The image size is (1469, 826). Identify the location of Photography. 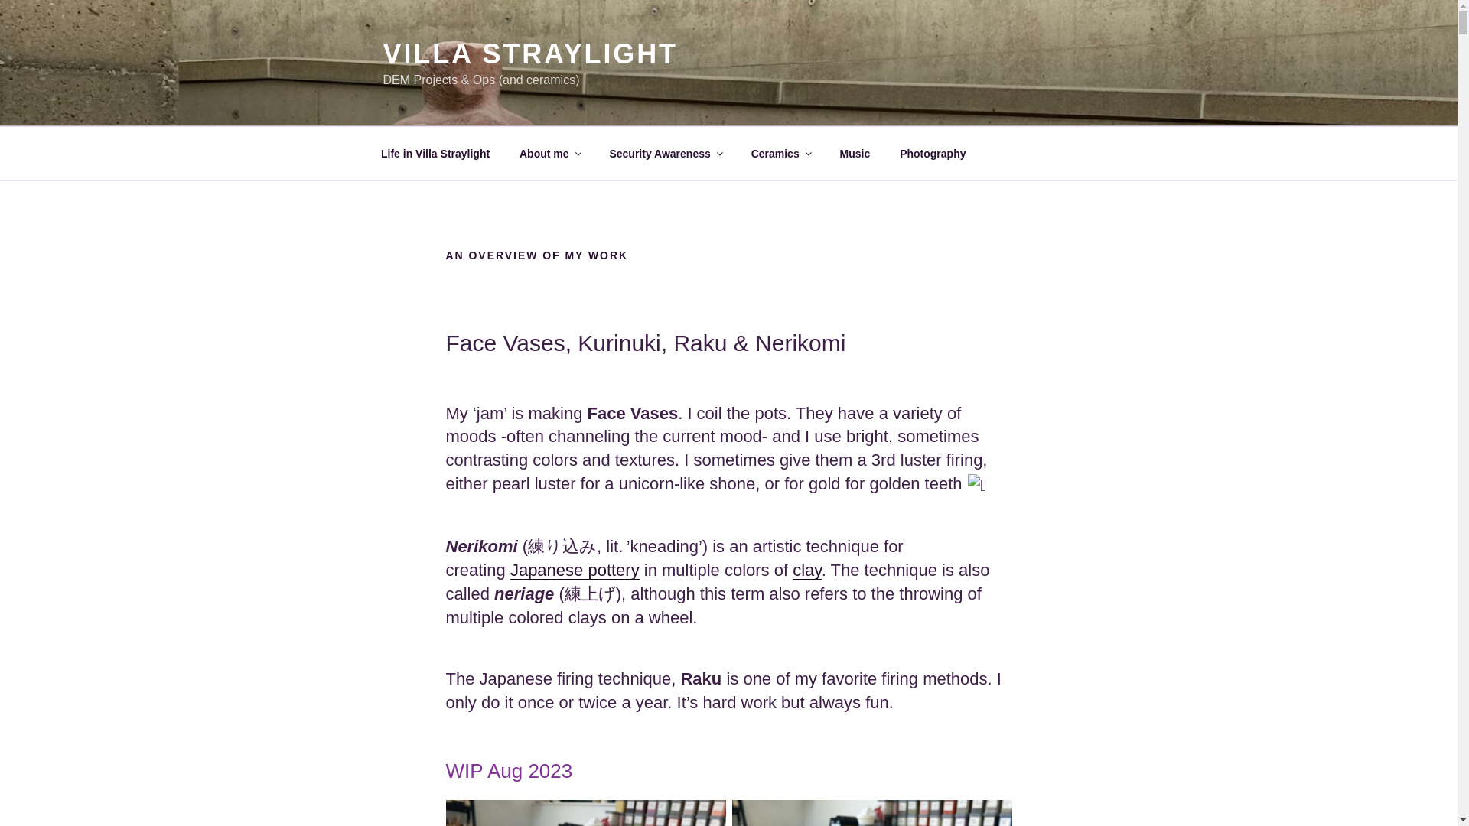
(933, 153).